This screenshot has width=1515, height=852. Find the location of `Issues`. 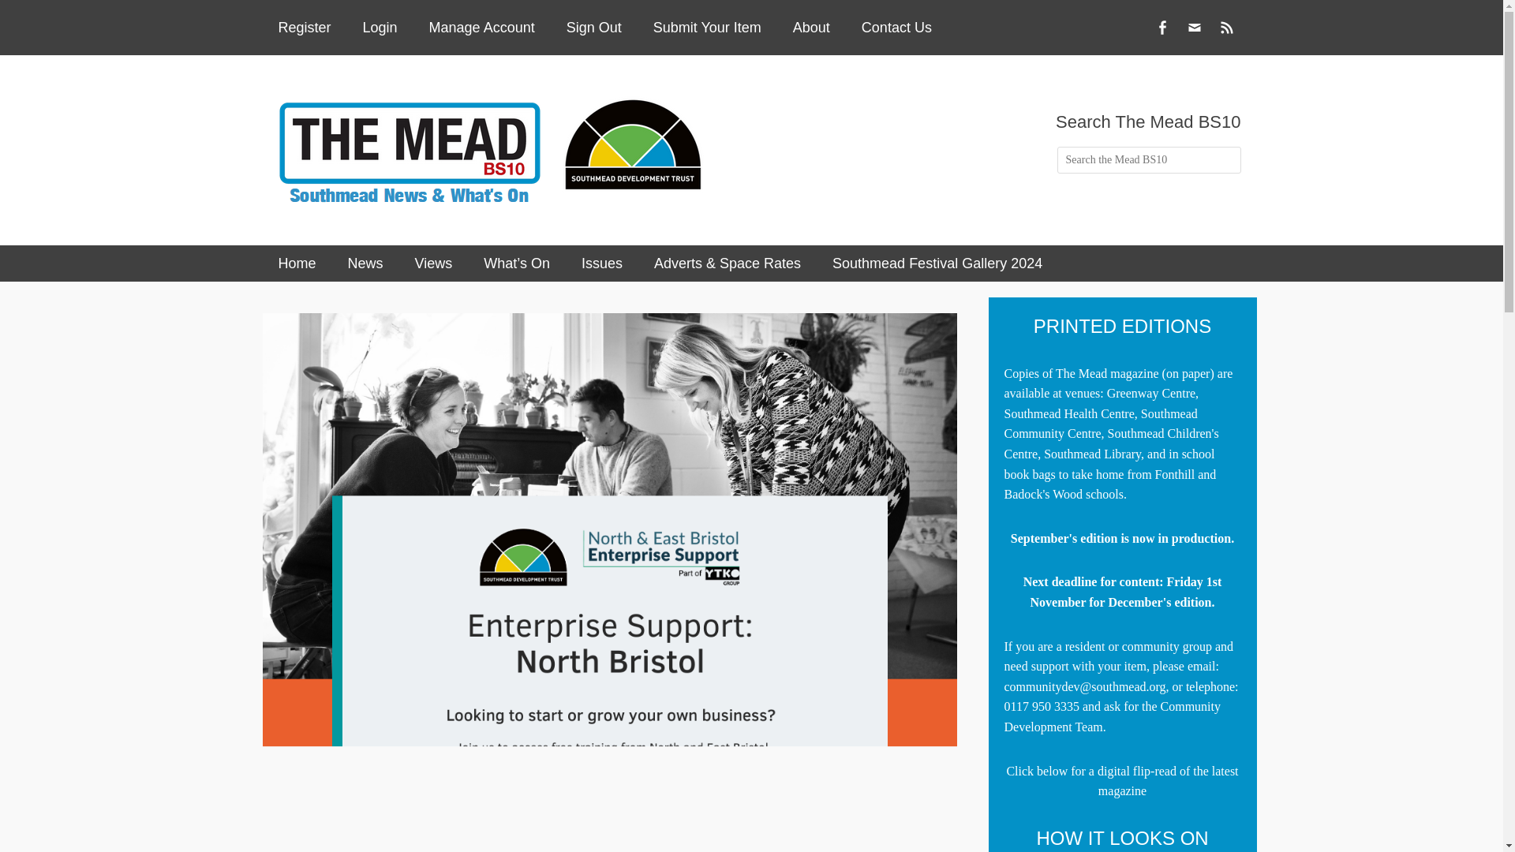

Issues is located at coordinates (601, 263).